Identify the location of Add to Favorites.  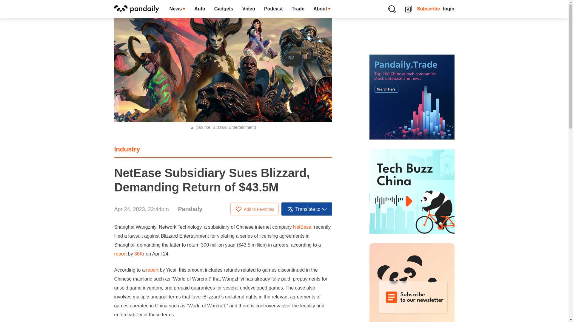
(255, 209).